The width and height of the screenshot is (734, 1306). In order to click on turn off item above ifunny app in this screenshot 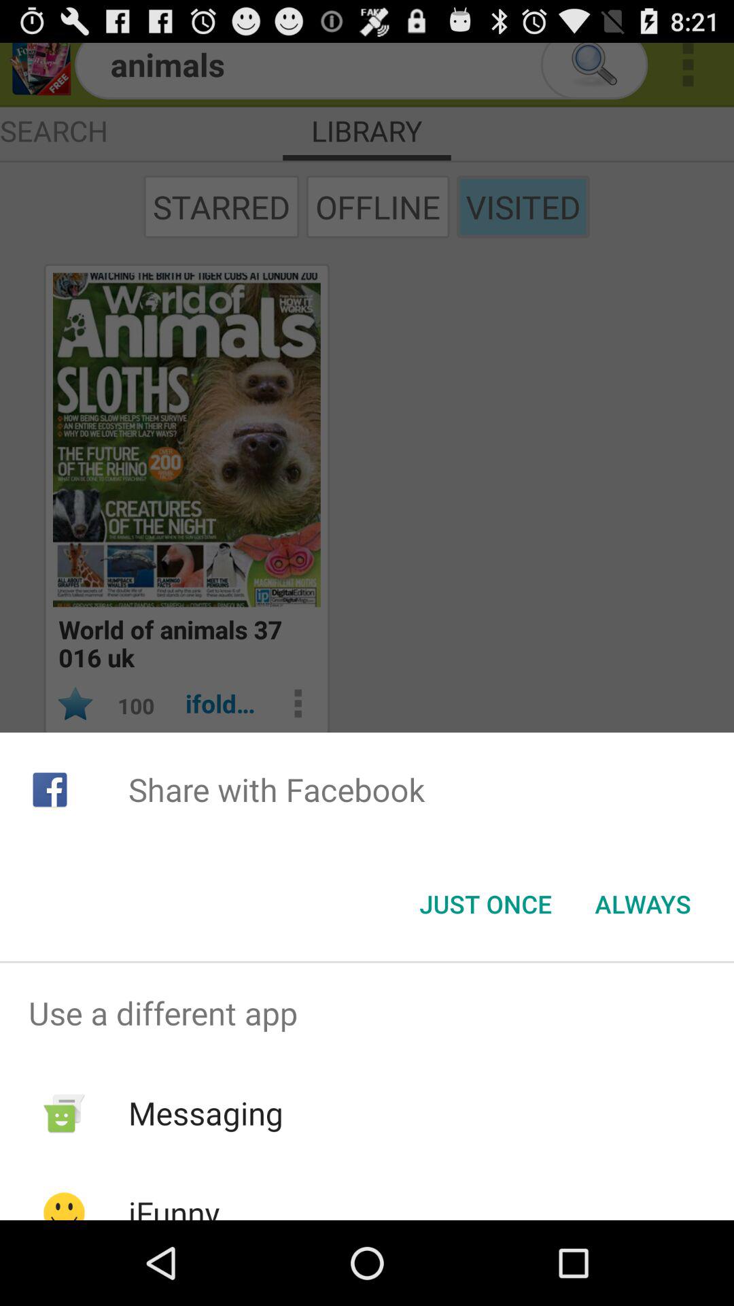, I will do `click(205, 1113)`.